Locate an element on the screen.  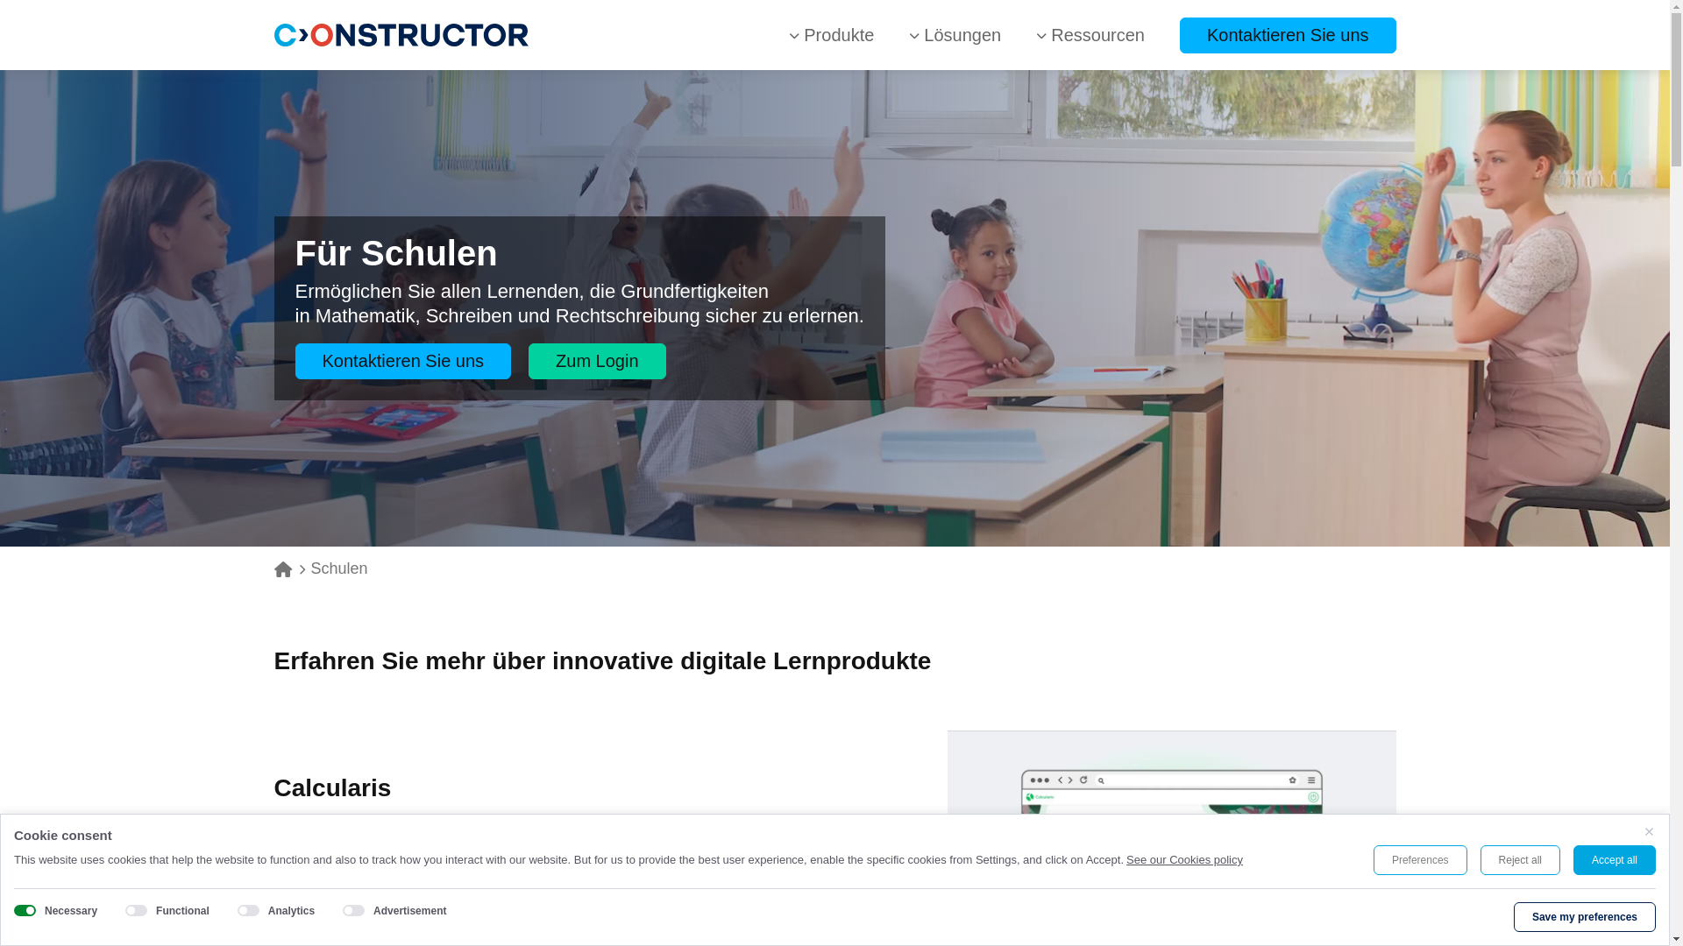
Save my preferences is located at coordinates (1585, 917).